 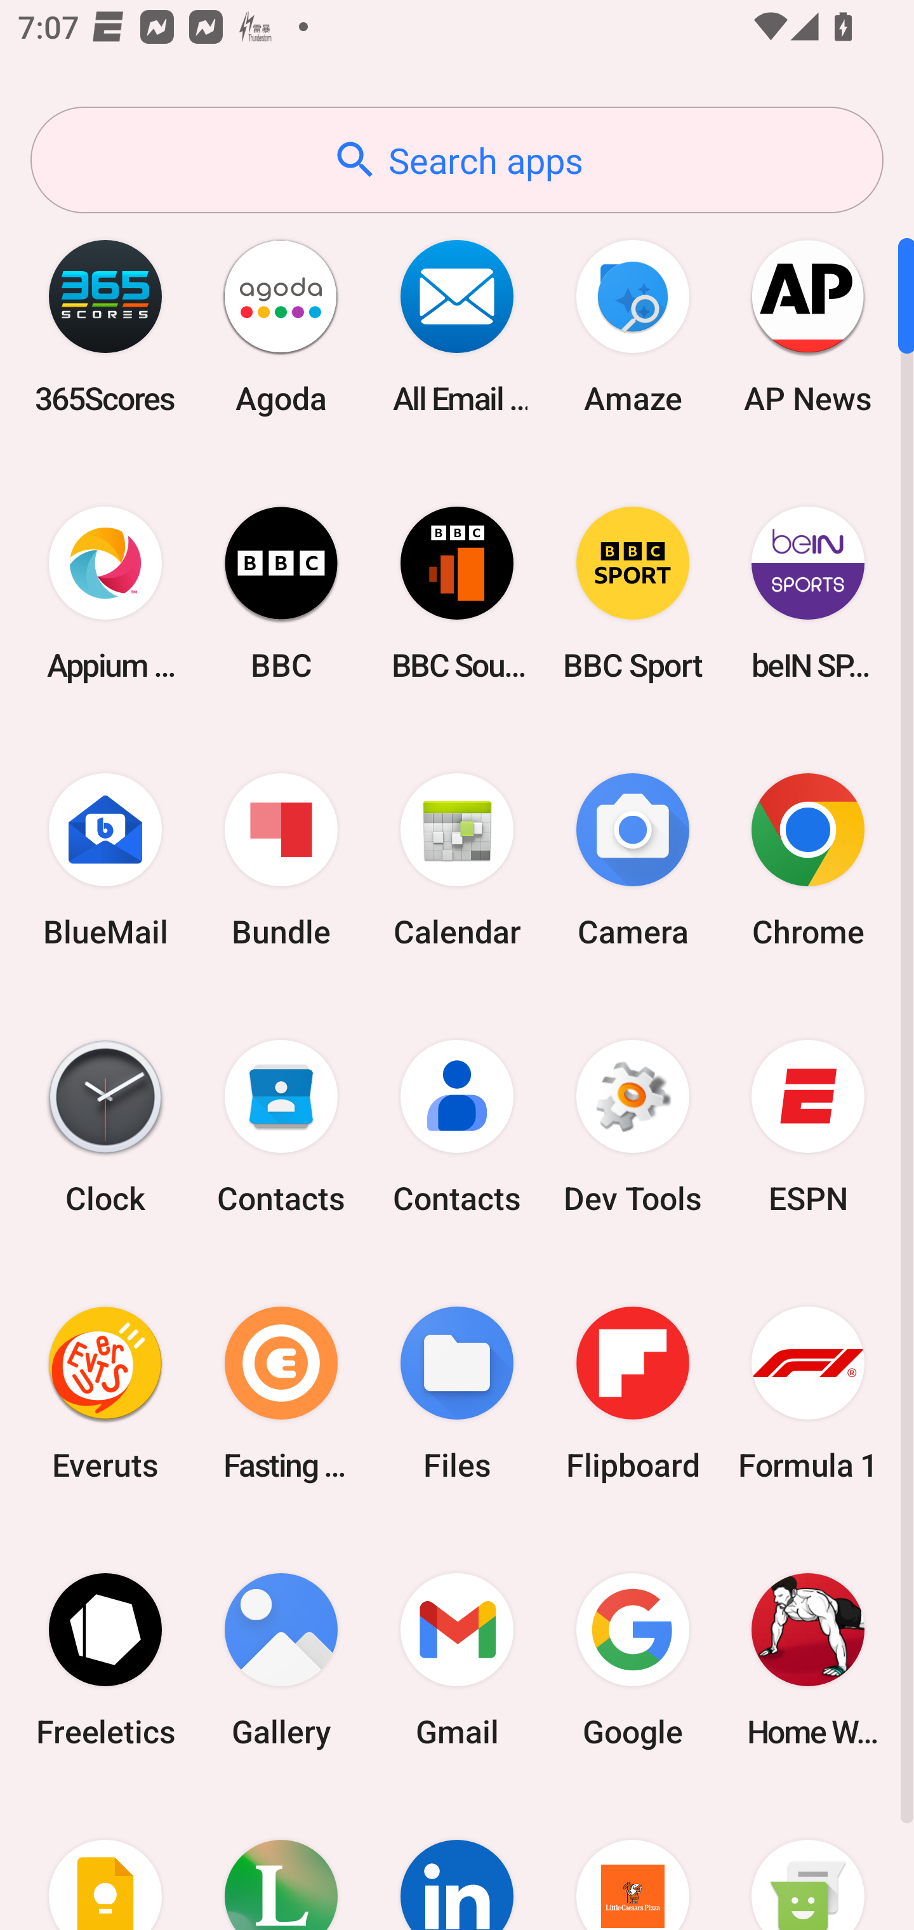 What do you see at coordinates (808, 1127) in the screenshot?
I see `ESPN` at bounding box center [808, 1127].